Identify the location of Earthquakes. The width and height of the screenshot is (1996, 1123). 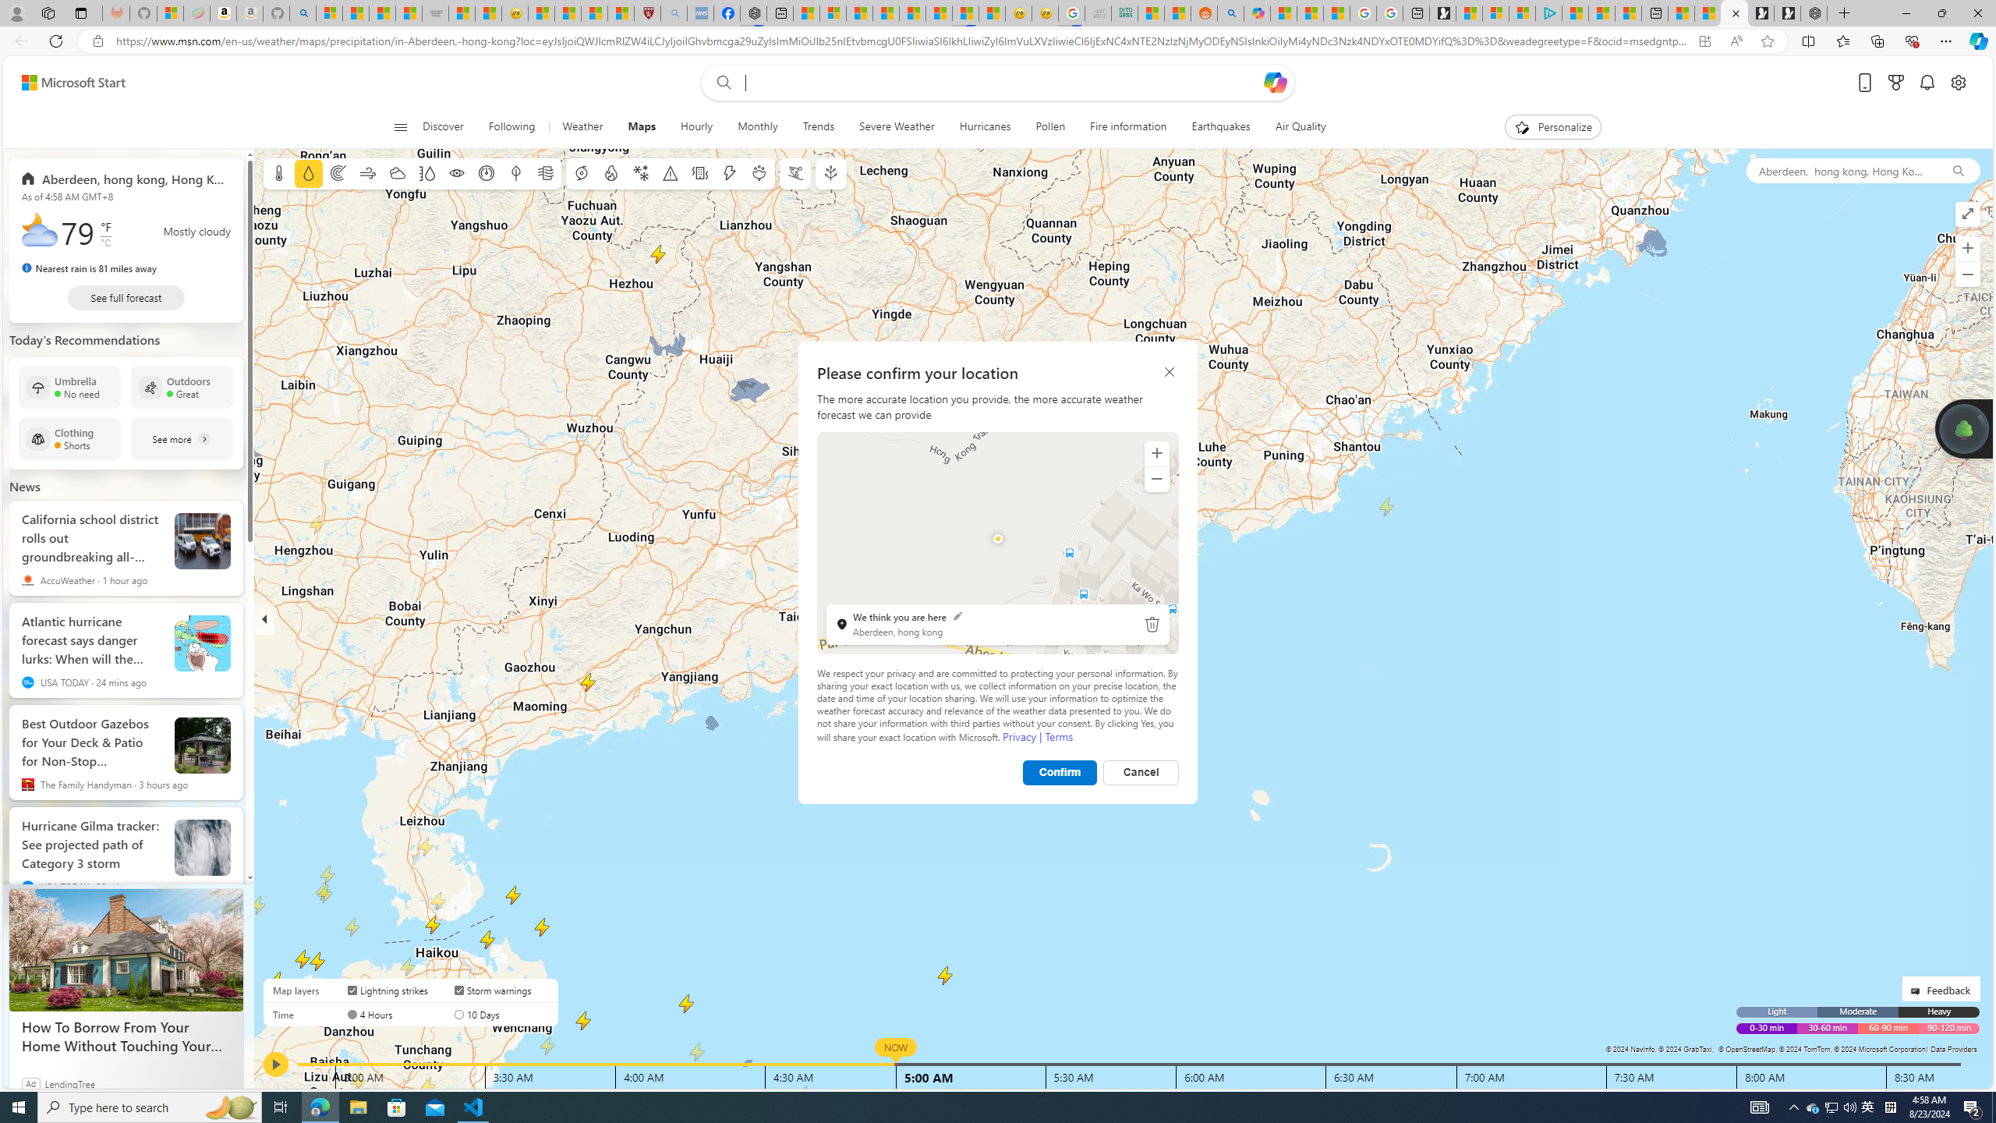
(1221, 127).